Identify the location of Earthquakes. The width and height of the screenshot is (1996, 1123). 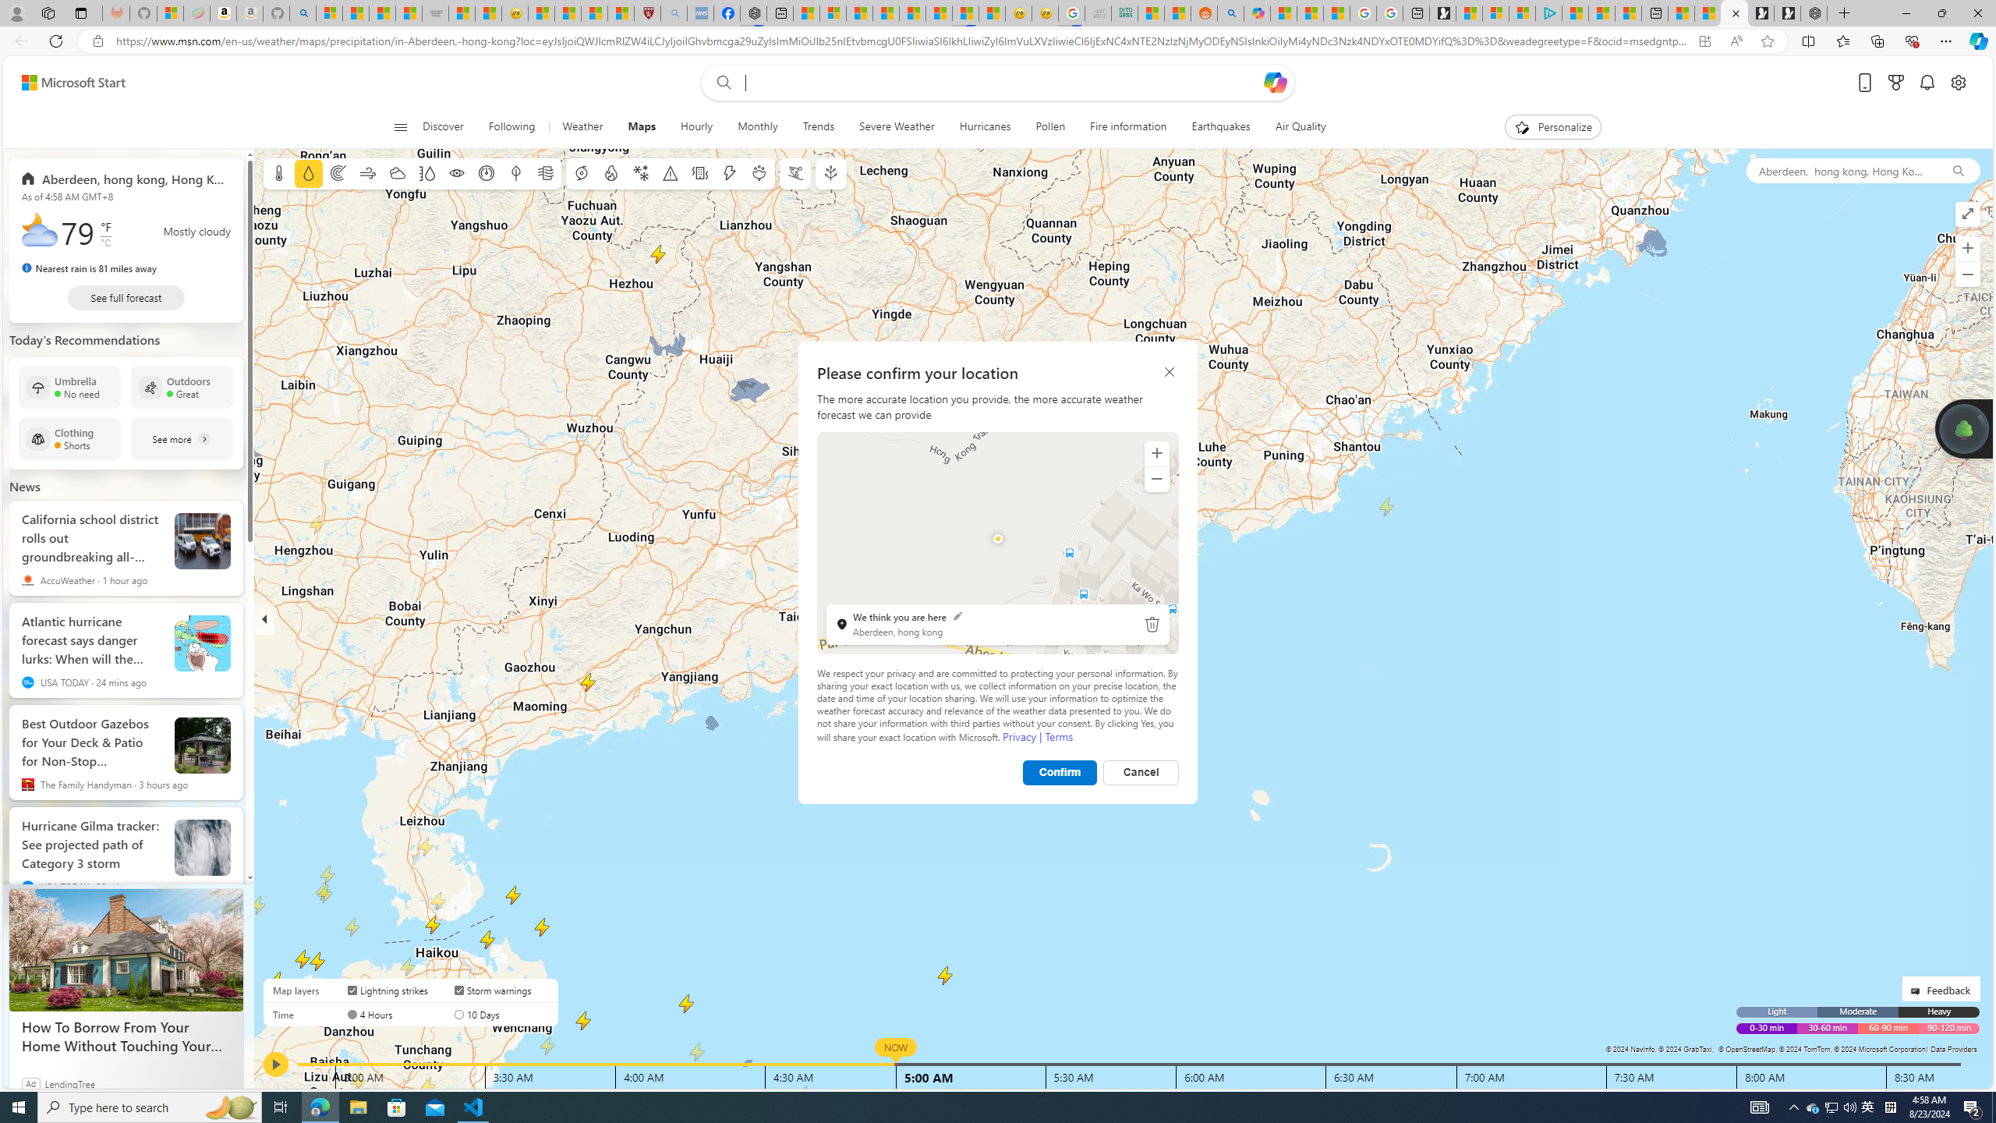
(1221, 127).